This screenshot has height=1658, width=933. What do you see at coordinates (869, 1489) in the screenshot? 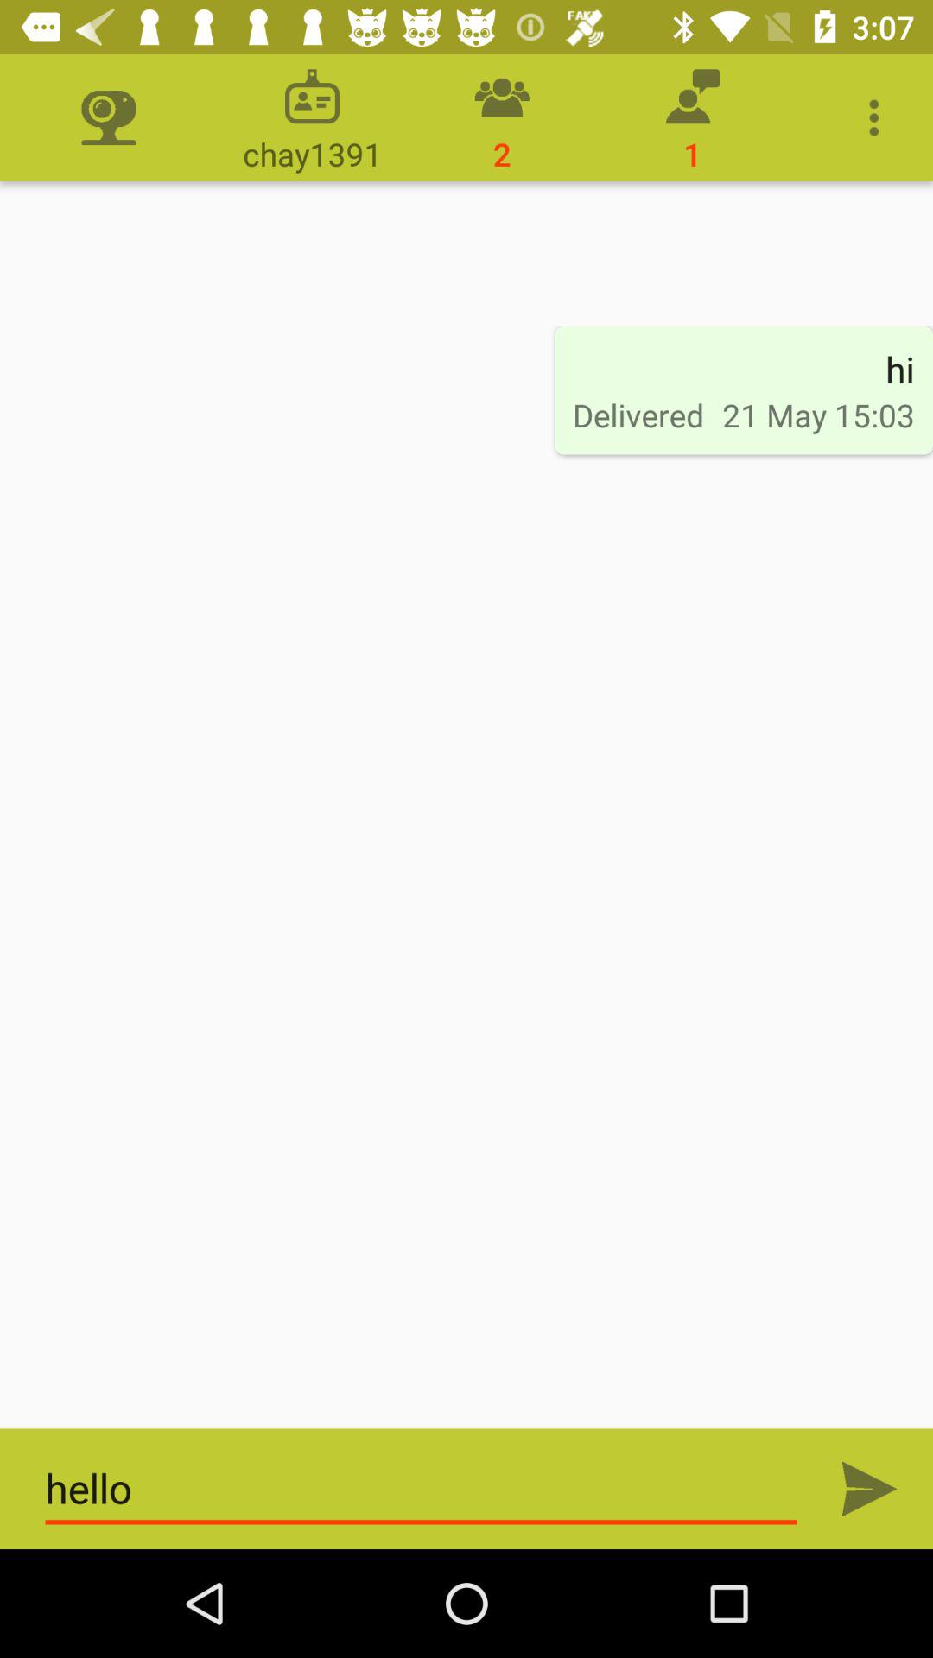
I see `send` at bounding box center [869, 1489].